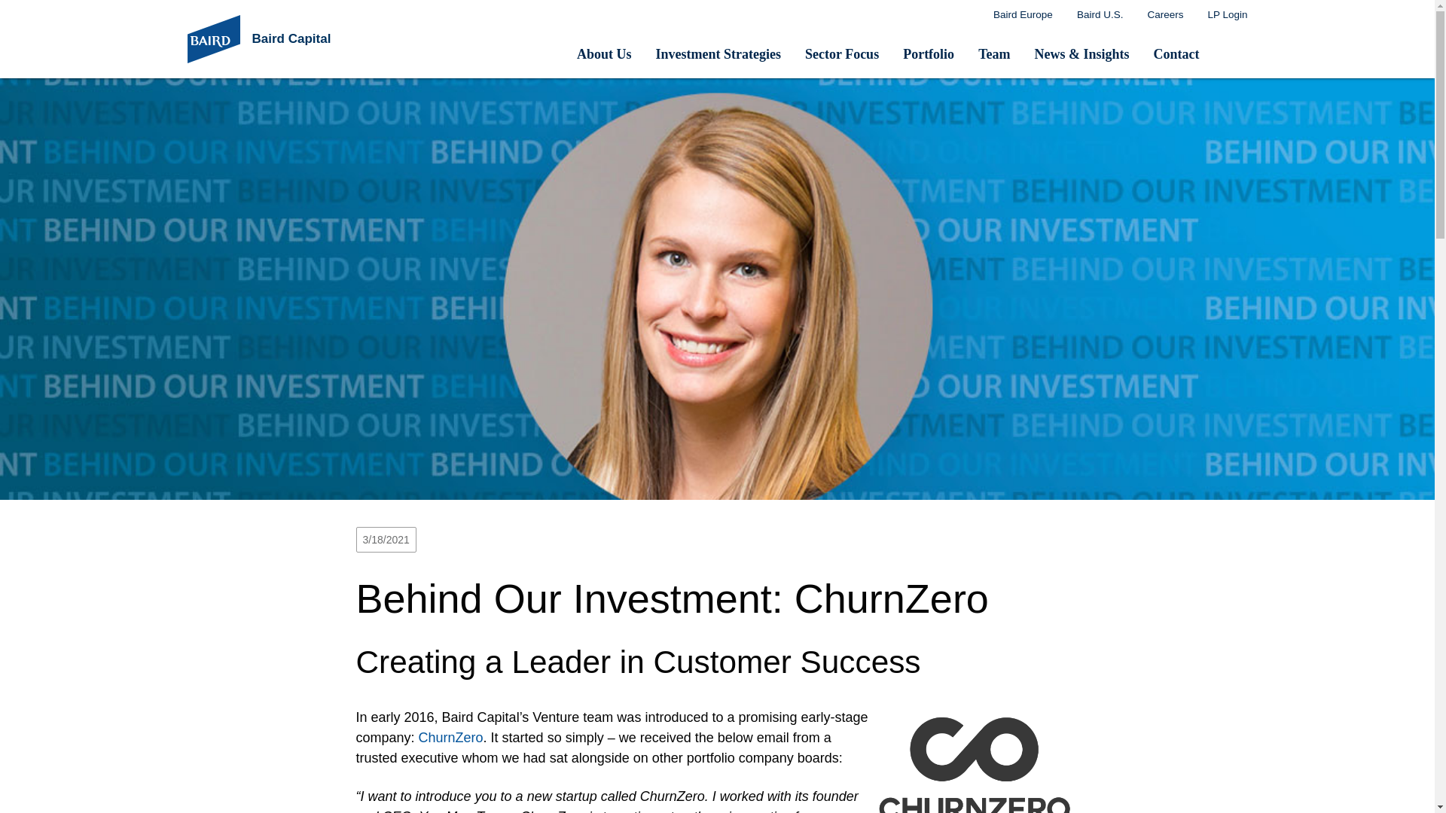 The image size is (1446, 813). Describe the element at coordinates (604, 53) in the screenshot. I see `About Us` at that location.